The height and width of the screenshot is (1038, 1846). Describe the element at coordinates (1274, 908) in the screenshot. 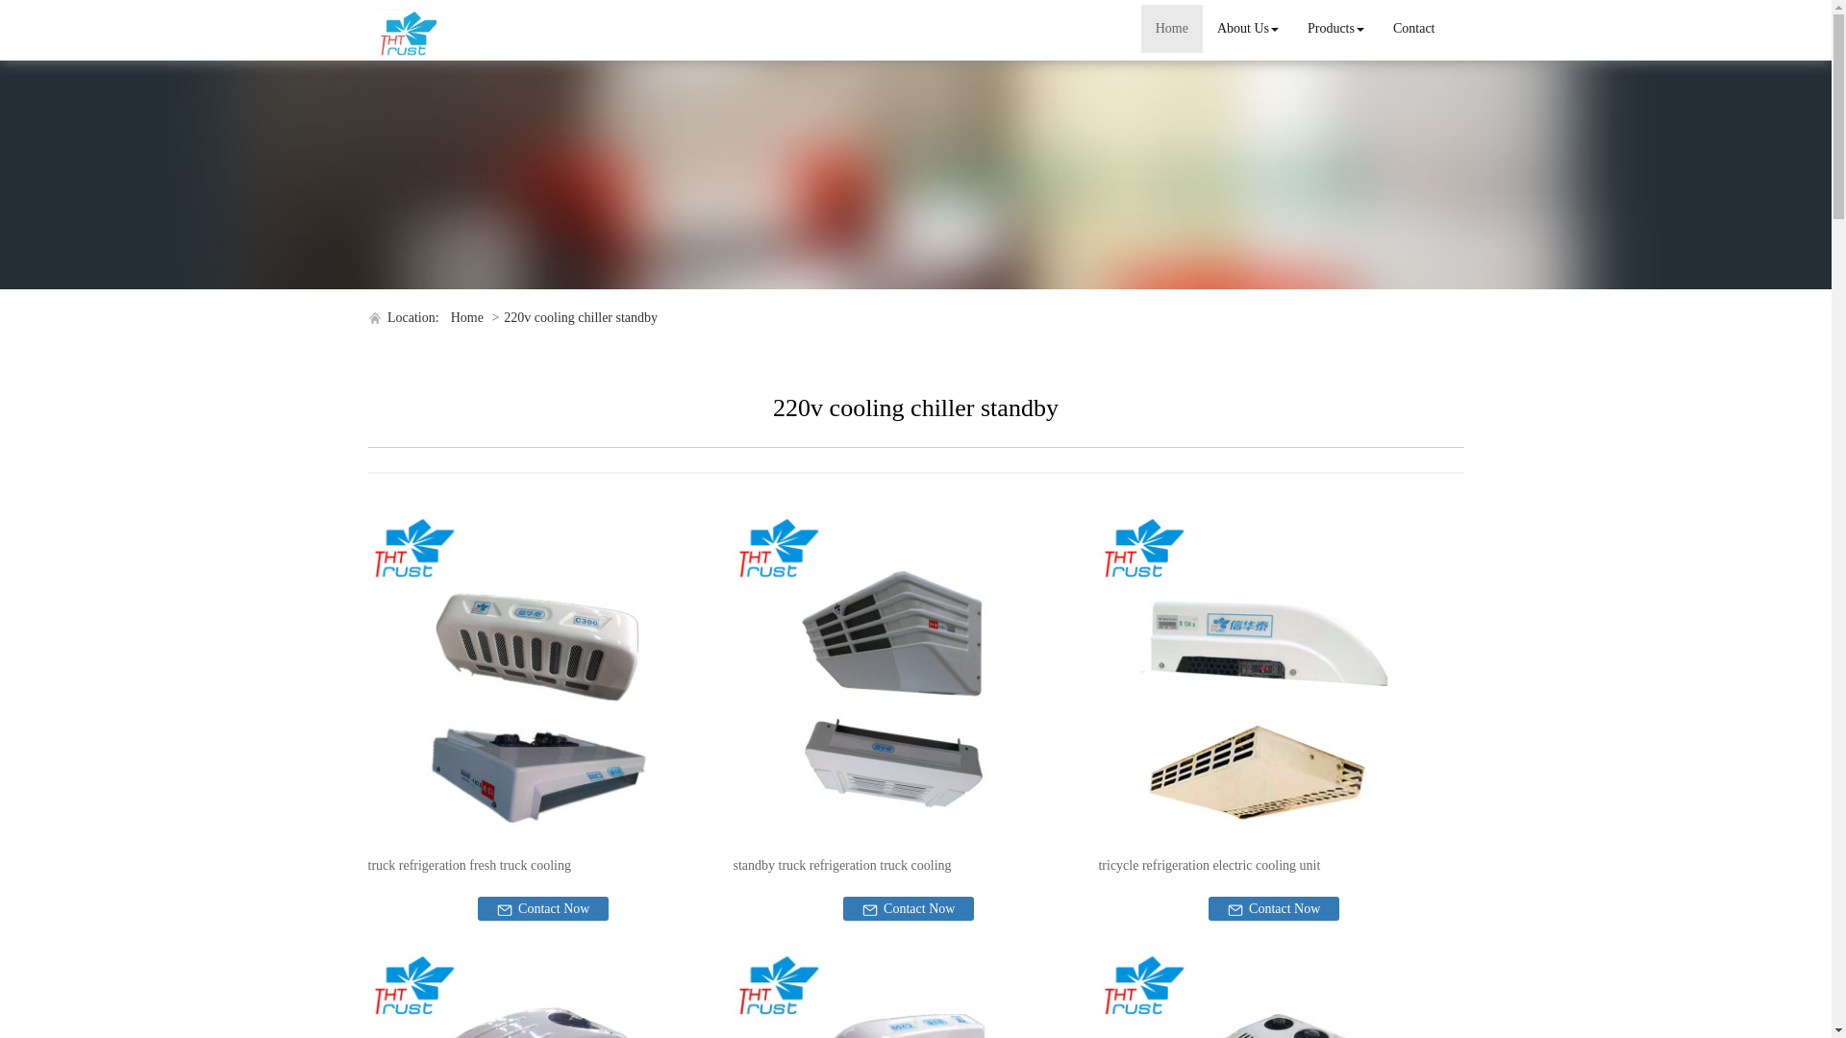

I see `Contact Now` at that location.